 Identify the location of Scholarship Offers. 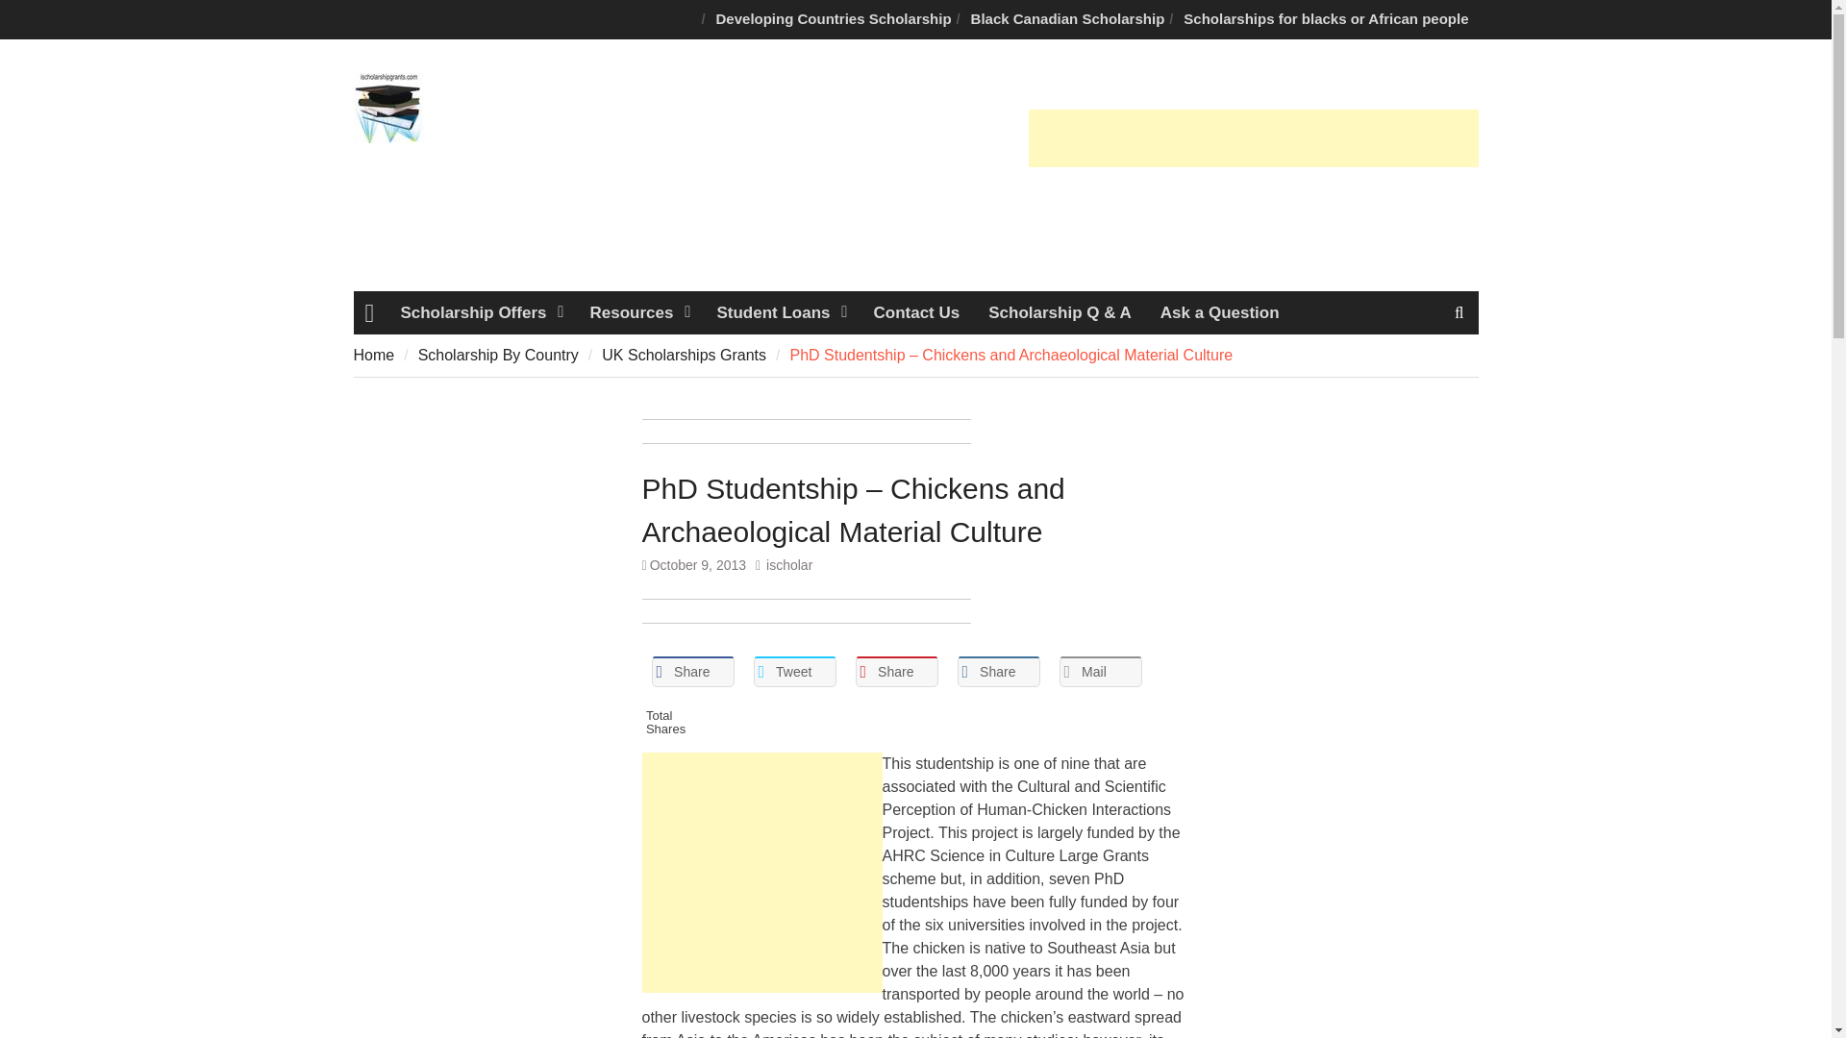
(480, 311).